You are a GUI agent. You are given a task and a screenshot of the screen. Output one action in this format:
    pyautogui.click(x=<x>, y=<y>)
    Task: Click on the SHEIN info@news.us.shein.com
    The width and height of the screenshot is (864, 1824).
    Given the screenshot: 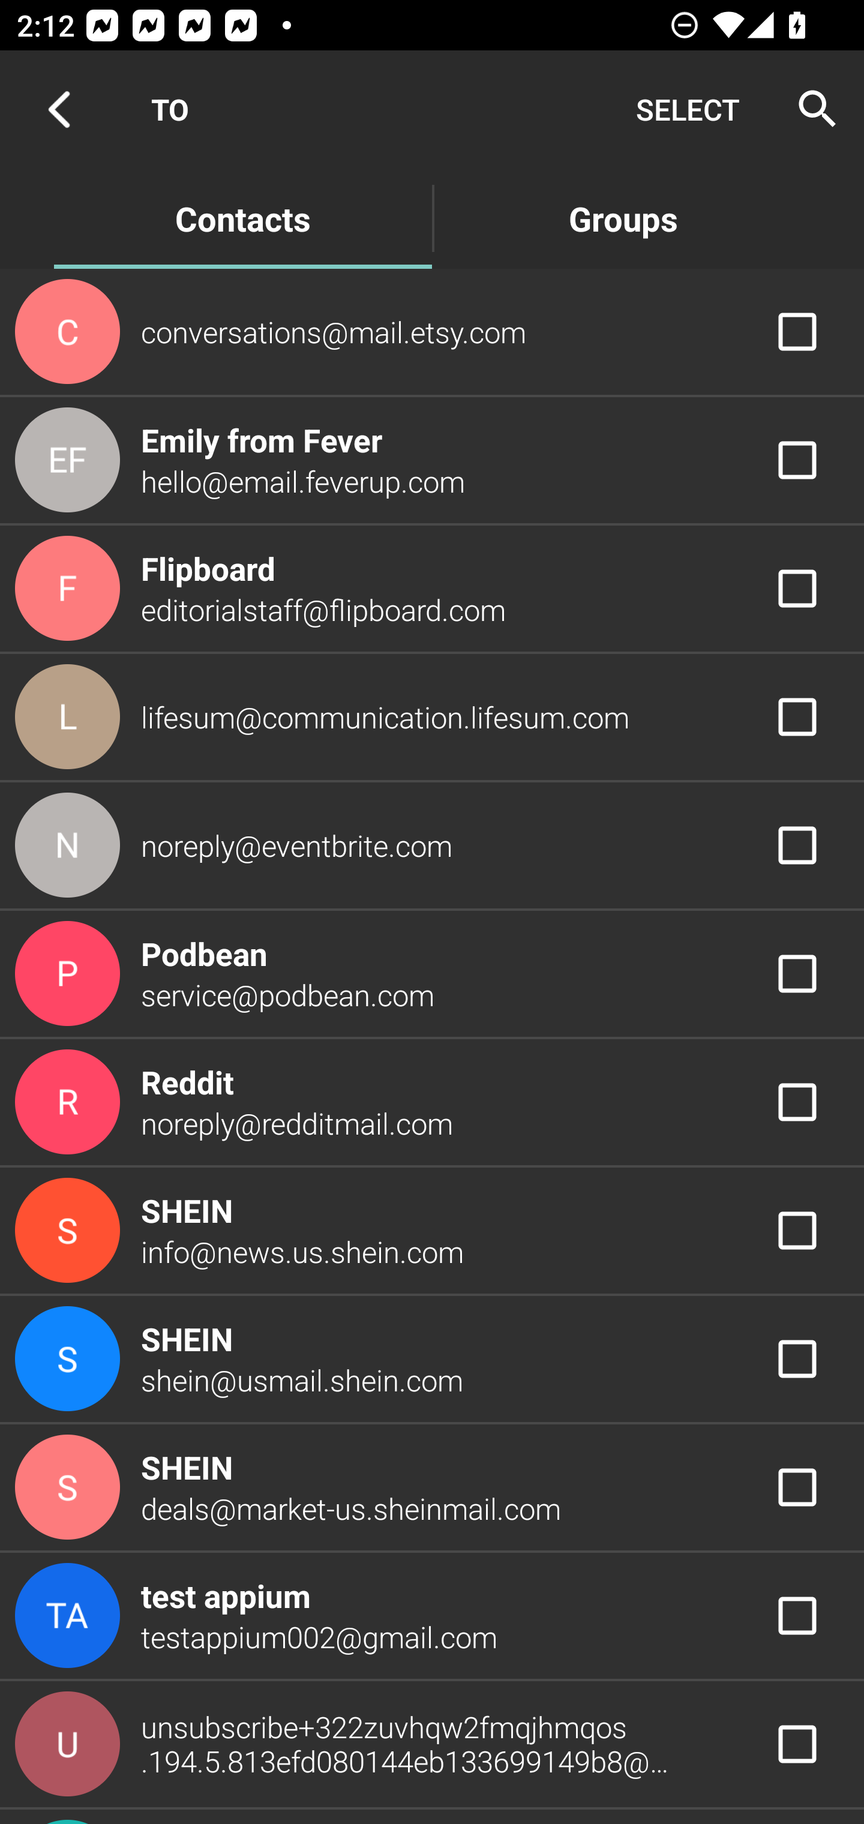 What is the action you would take?
    pyautogui.click(x=432, y=1230)
    